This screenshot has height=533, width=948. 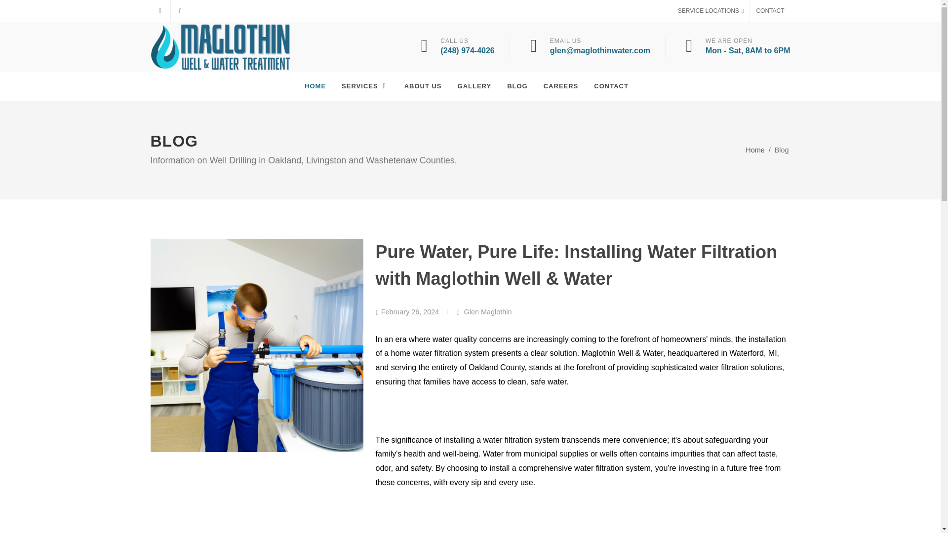 I want to click on CAREERS, so click(x=561, y=86).